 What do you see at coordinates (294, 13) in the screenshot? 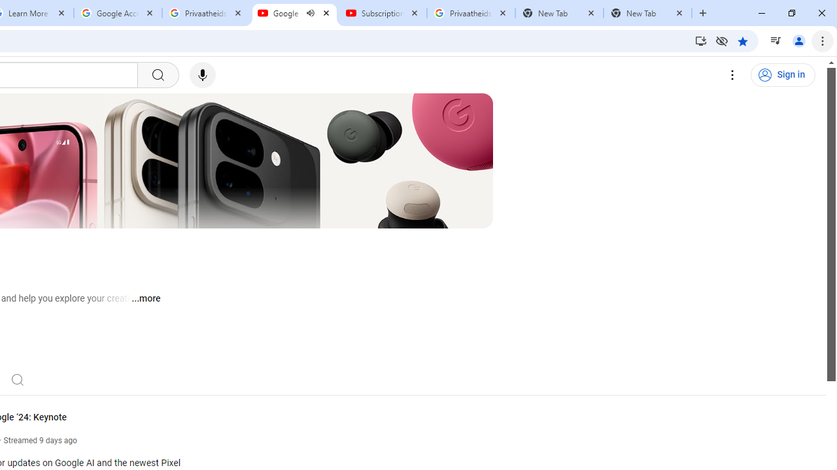
I see `Google - YouTube - Audio playing` at bounding box center [294, 13].